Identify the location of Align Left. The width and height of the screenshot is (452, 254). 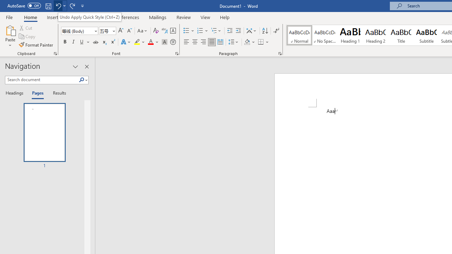
(186, 42).